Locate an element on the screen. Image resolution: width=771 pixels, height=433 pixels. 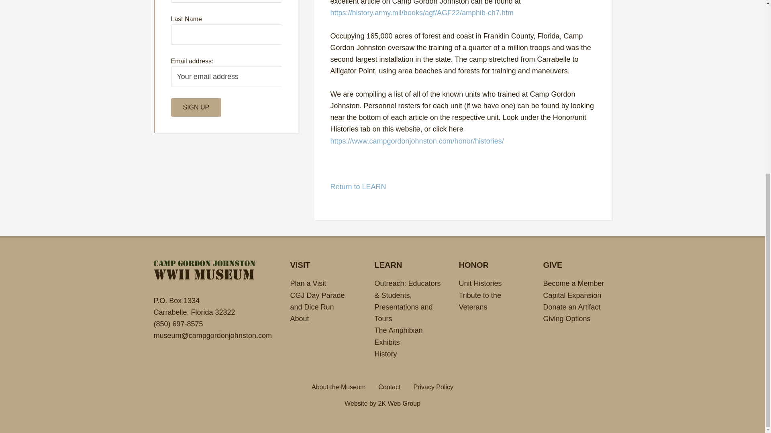
Return to LEARN is located at coordinates (358, 187).